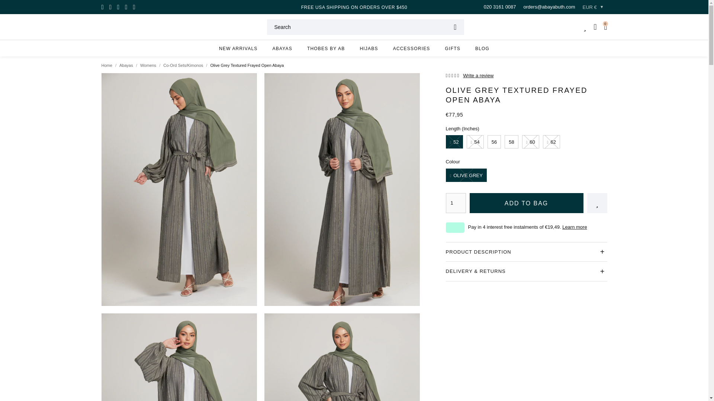 The width and height of the screenshot is (714, 401). Describe the element at coordinates (126, 65) in the screenshot. I see `Abayas` at that location.